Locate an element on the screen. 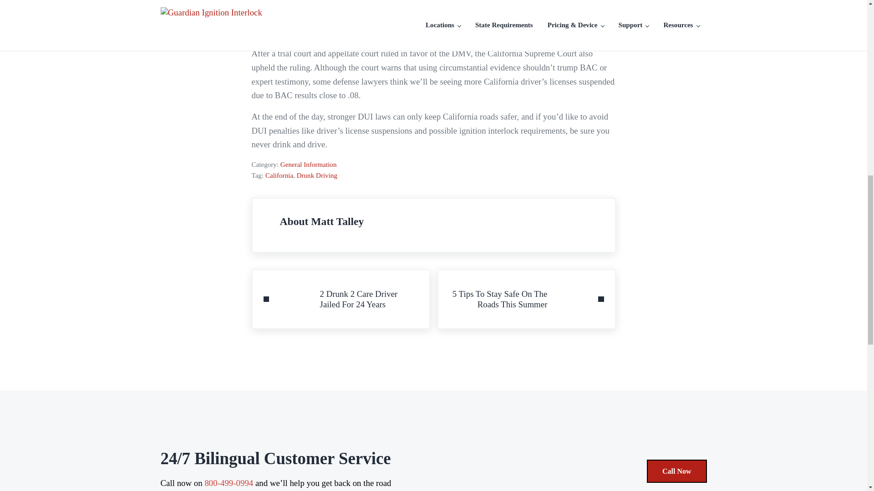 Image resolution: width=874 pixels, height=491 pixels. Drunk Driving is located at coordinates (340, 299).